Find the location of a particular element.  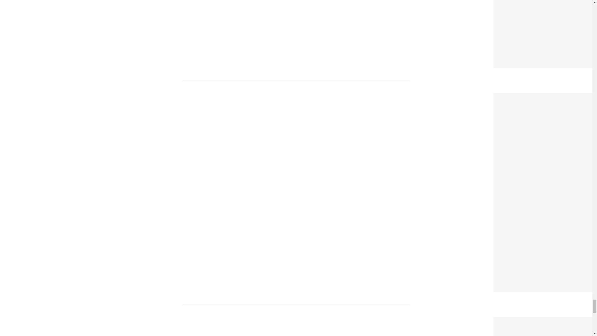

Hanging Flower Plants At Home Depot is located at coordinates (544, 97).